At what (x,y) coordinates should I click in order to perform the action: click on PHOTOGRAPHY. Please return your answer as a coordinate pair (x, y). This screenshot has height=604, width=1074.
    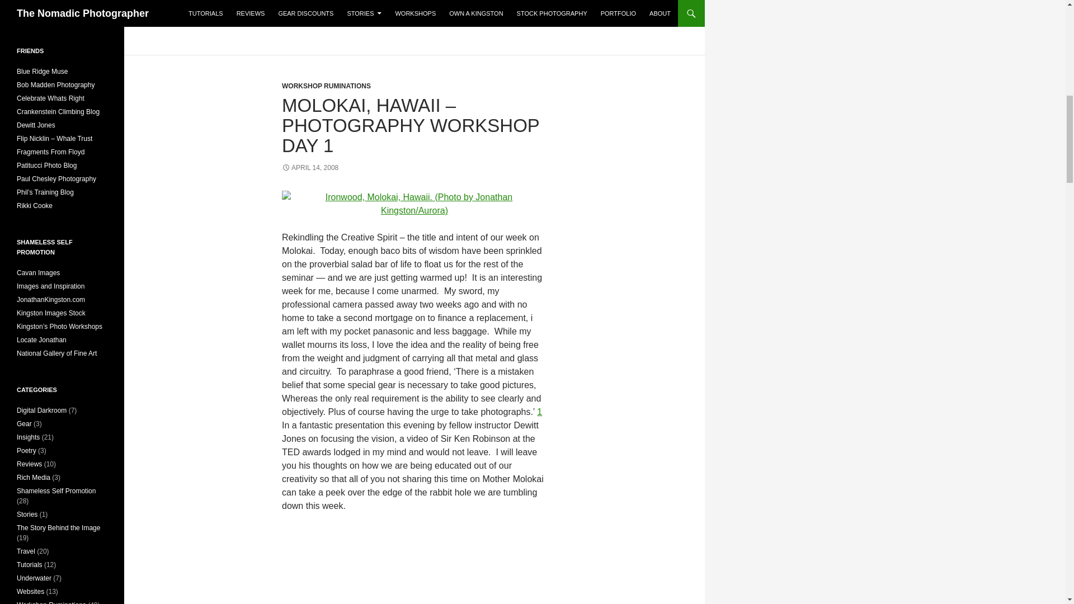
    Looking at the image, I should click on (397, 21).